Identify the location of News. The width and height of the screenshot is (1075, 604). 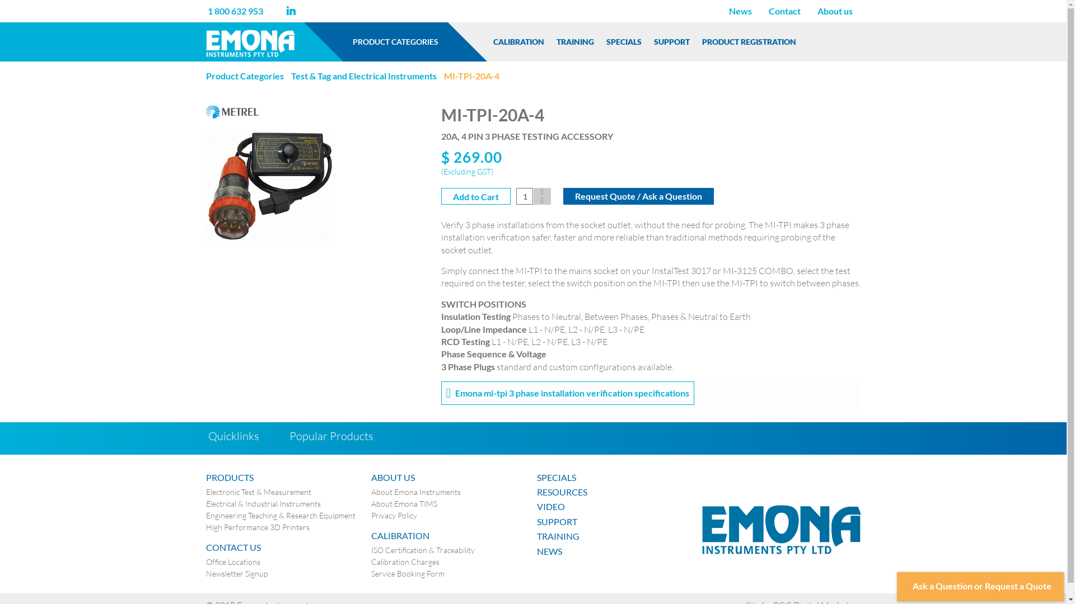
(740, 11).